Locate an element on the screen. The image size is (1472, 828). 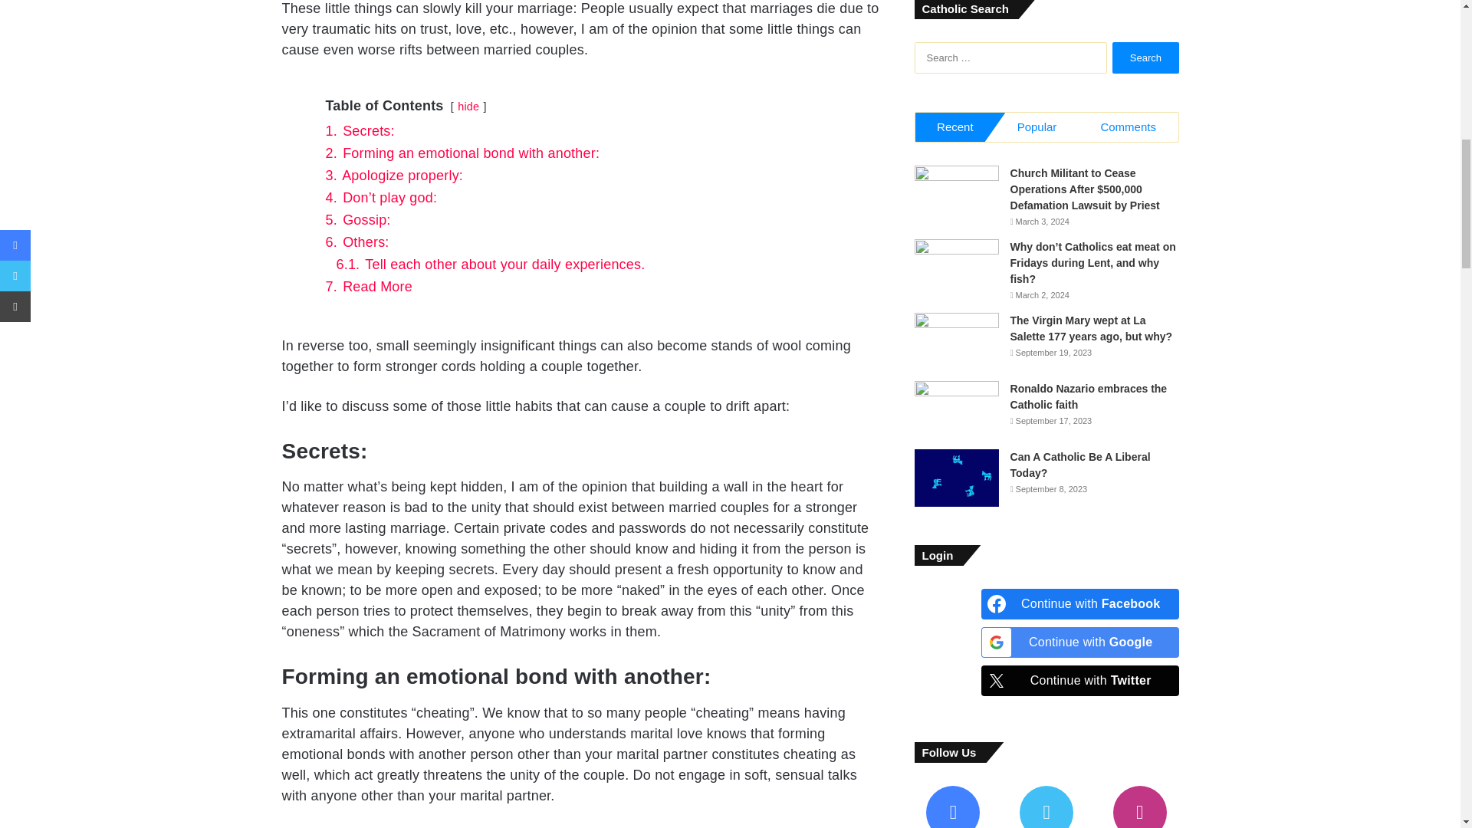
1. Secrets: is located at coordinates (360, 130).